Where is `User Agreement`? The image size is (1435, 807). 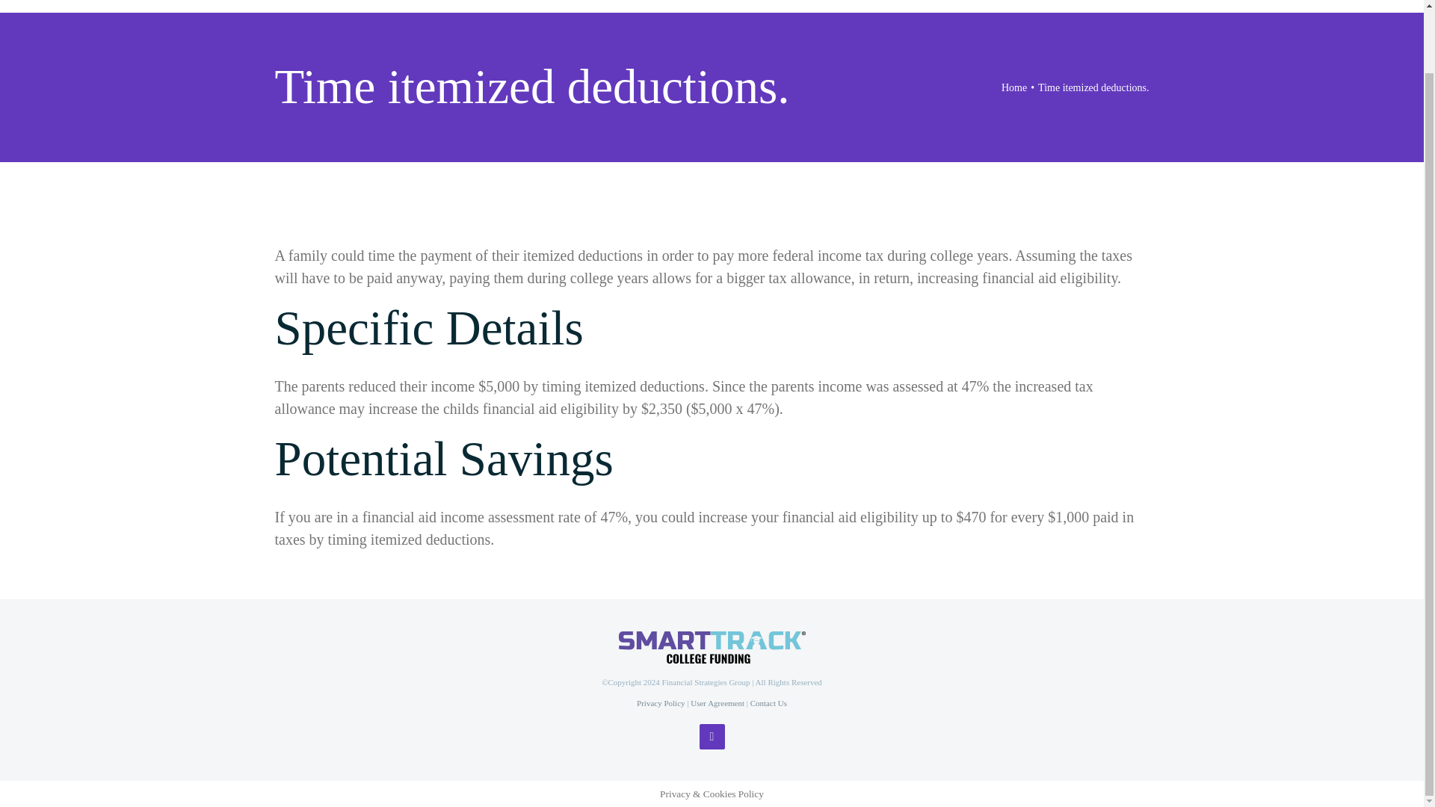
User Agreement is located at coordinates (717, 703).